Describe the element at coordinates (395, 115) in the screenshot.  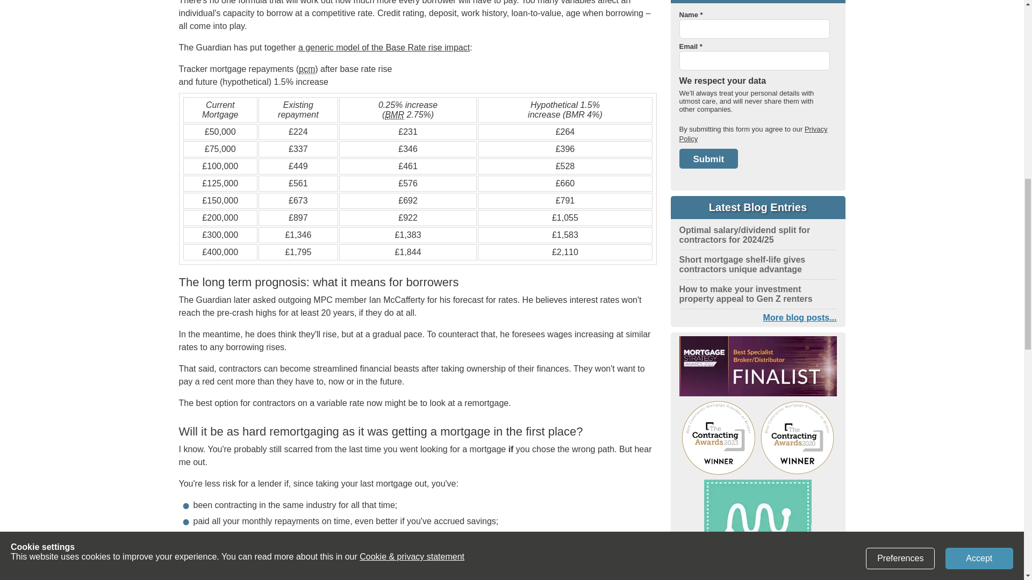
I see `Base Mortgage Rate` at that location.